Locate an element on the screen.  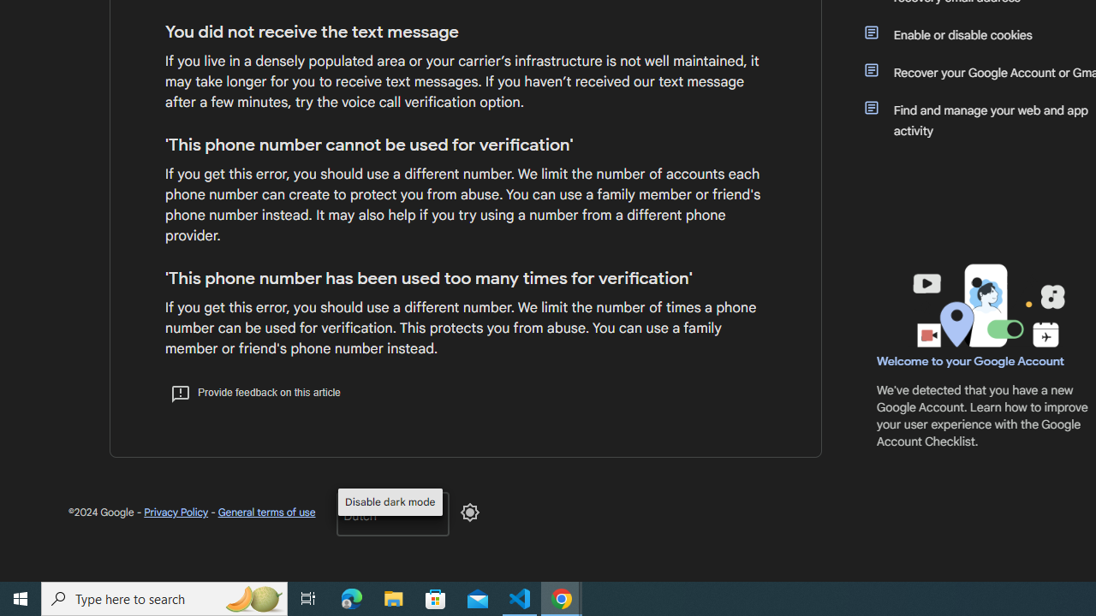
Provide feedback on this article is located at coordinates (255, 392).